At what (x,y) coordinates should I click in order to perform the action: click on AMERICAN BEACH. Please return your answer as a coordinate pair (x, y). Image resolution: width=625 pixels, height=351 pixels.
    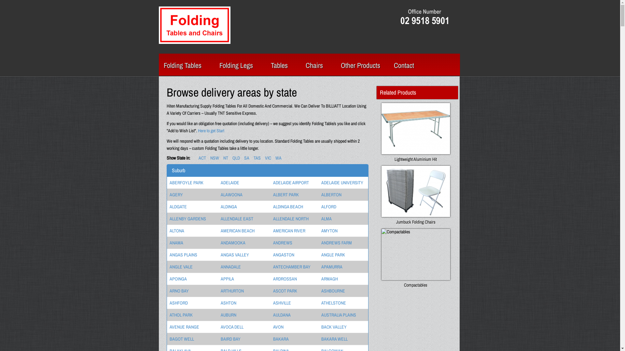
    Looking at the image, I should click on (238, 231).